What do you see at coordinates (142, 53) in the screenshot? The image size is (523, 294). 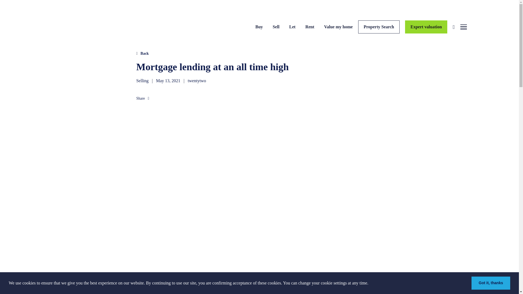 I see `  Back` at bounding box center [142, 53].